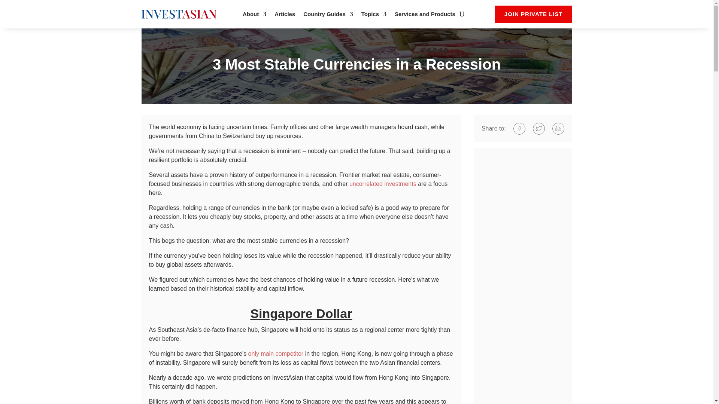 The height and width of the screenshot is (404, 719). What do you see at coordinates (328, 16) in the screenshot?
I see `Country Guides` at bounding box center [328, 16].